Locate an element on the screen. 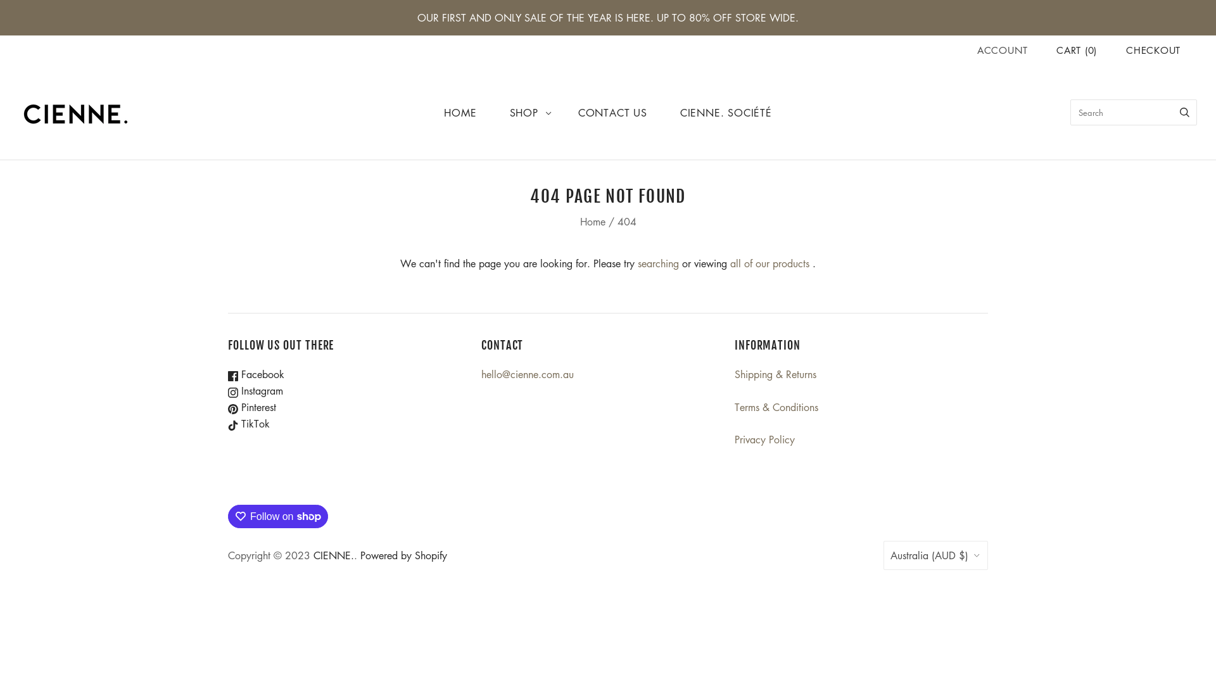  Australia (AUD $) is located at coordinates (936, 555).